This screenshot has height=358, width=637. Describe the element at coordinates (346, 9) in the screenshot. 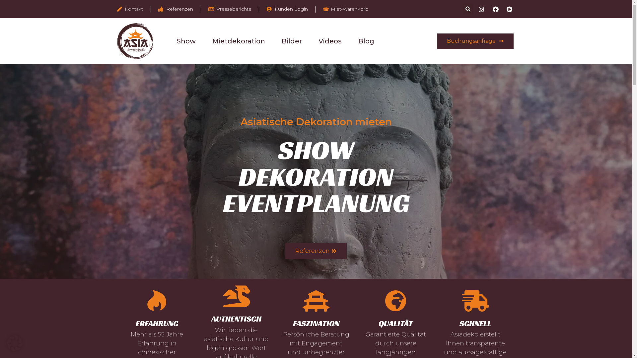

I see `Miet-Warenkorb` at that location.